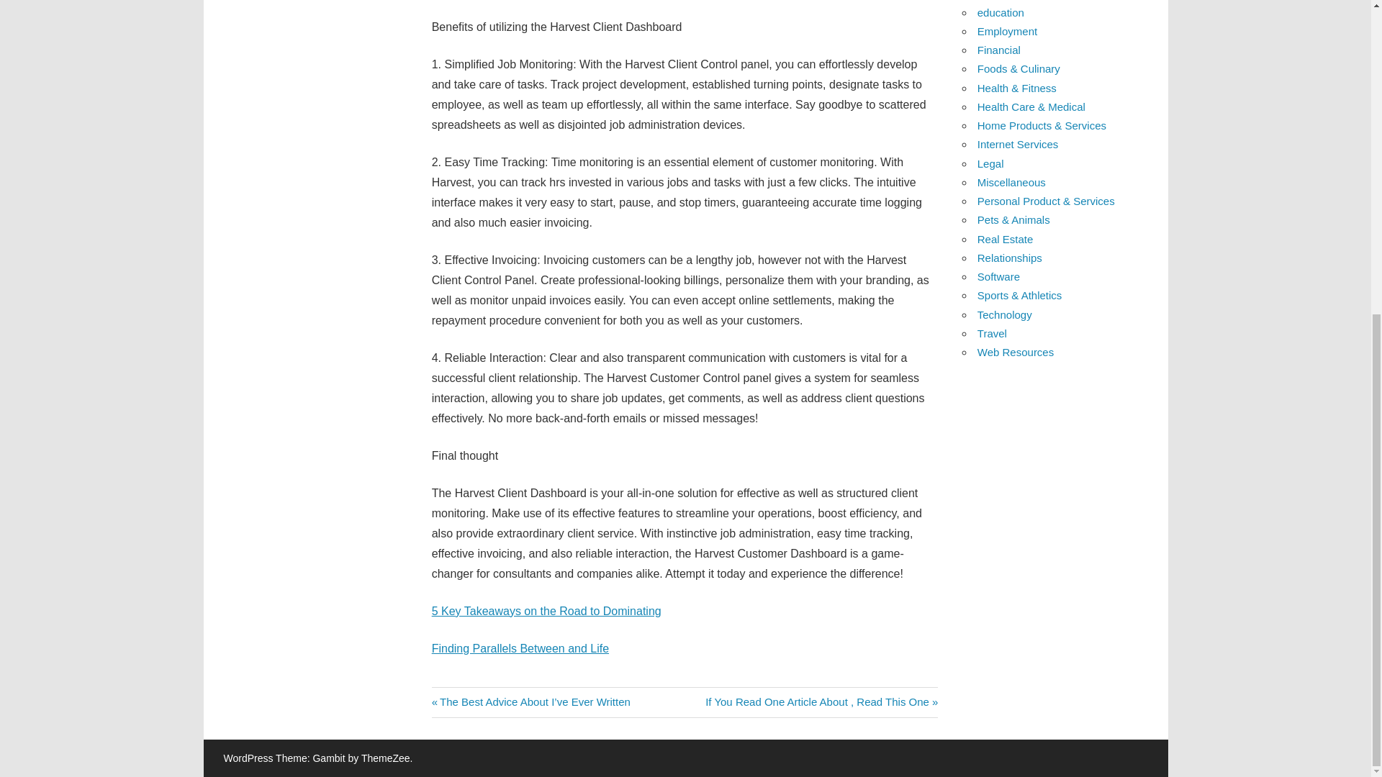  What do you see at coordinates (546, 611) in the screenshot?
I see `Internet Services` at bounding box center [546, 611].